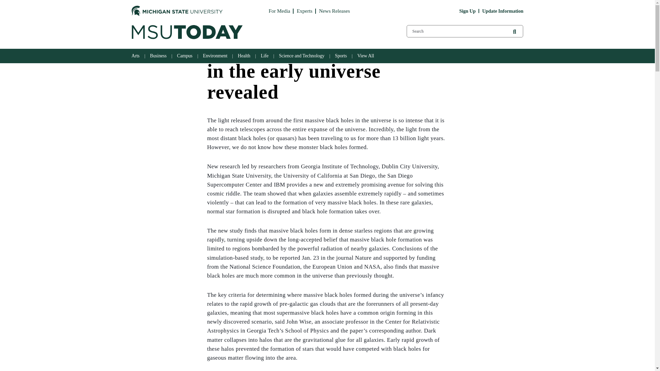  What do you see at coordinates (186, 56) in the screenshot?
I see `Campus` at bounding box center [186, 56].